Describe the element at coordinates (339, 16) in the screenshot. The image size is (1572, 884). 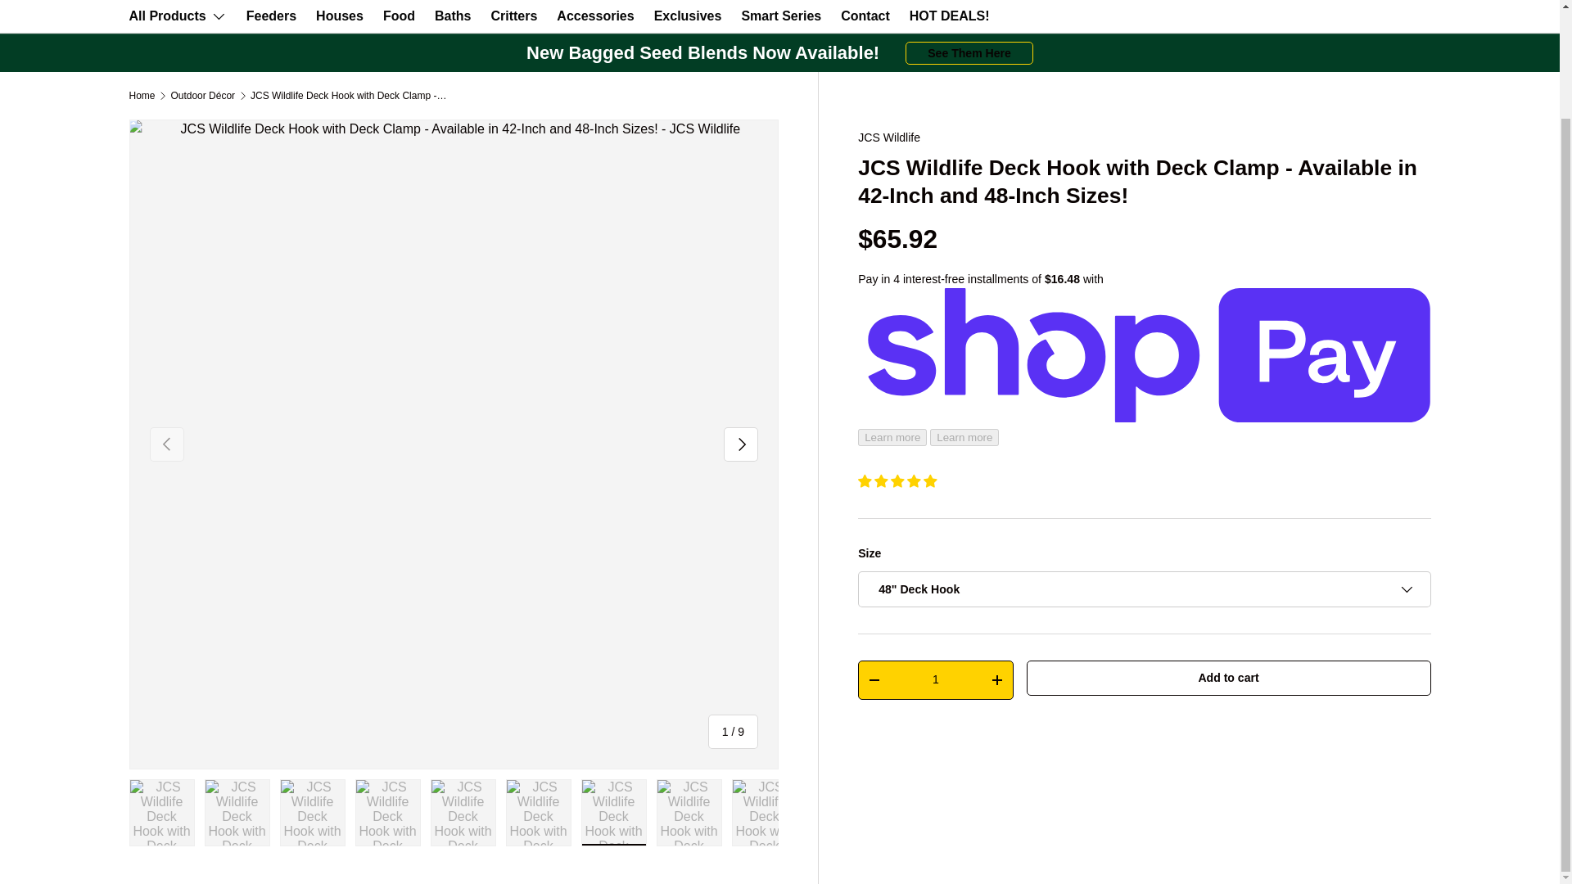
I see `Houses` at that location.